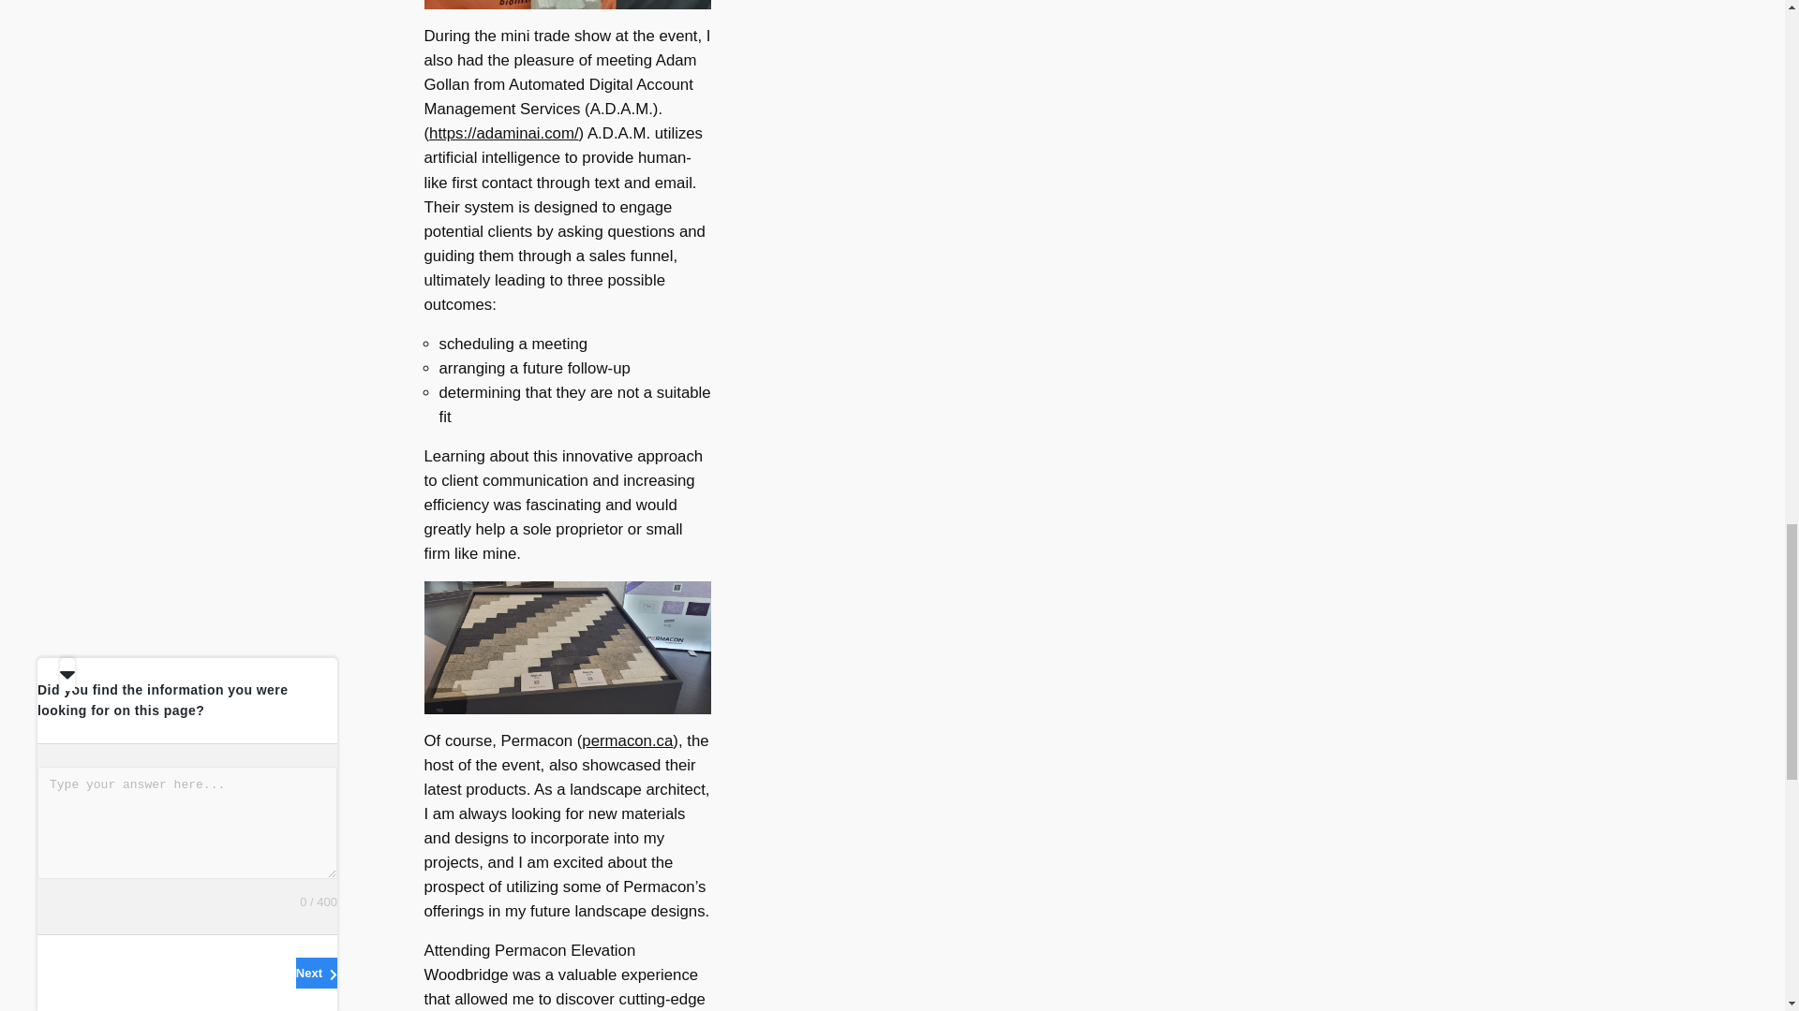  Describe the element at coordinates (627, 740) in the screenshot. I see `permacon.ca` at that location.